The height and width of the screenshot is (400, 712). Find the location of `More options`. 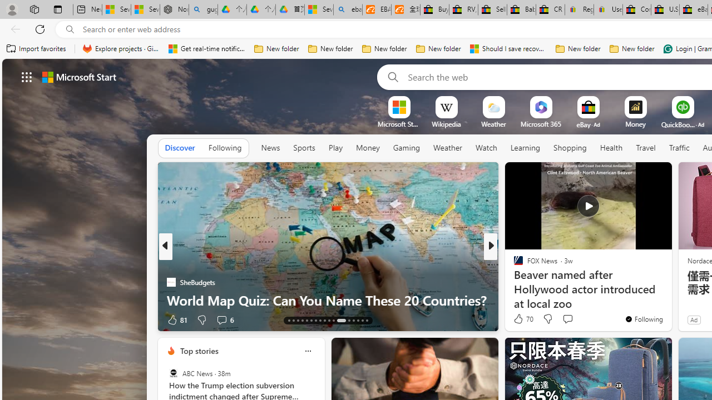

More options is located at coordinates (308, 351).